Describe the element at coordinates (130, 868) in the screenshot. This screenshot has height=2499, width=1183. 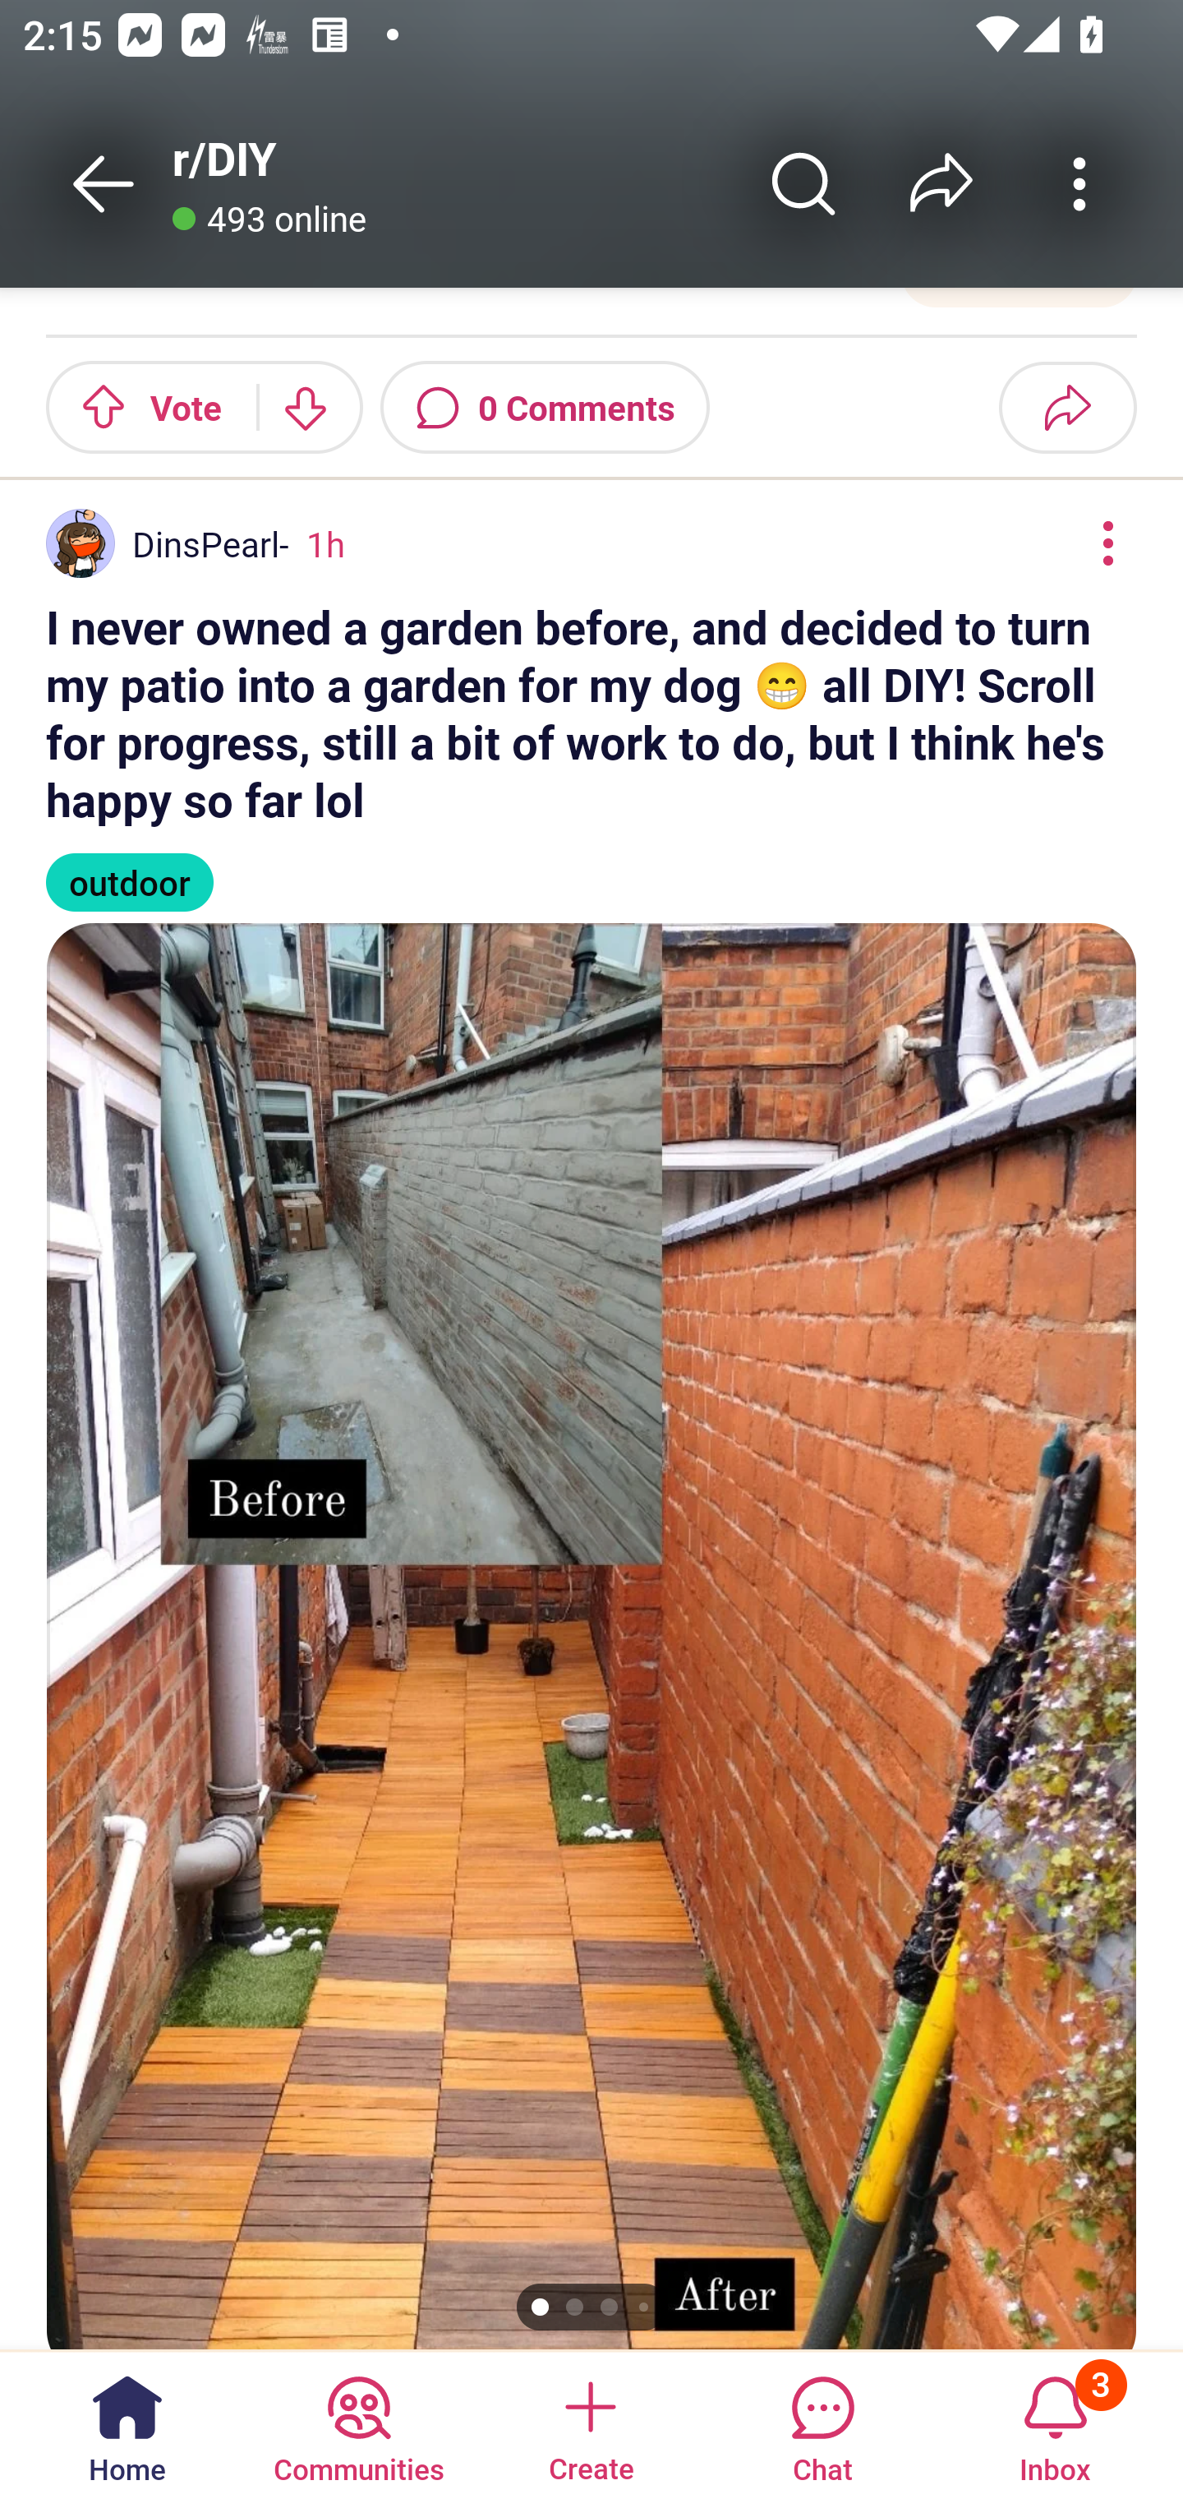
I see `outdoor` at that location.